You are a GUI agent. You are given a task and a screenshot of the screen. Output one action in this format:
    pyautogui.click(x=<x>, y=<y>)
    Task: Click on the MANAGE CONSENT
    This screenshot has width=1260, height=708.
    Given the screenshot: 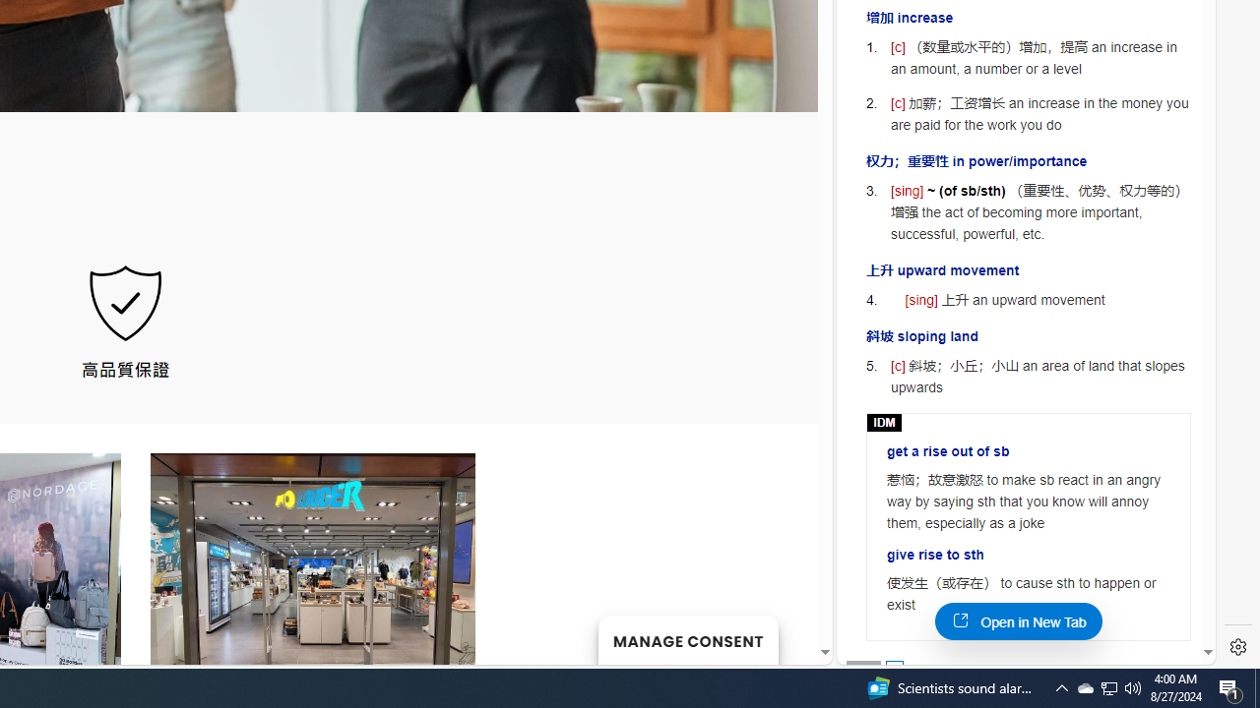 What is the action you would take?
    pyautogui.click(x=687, y=639)
    